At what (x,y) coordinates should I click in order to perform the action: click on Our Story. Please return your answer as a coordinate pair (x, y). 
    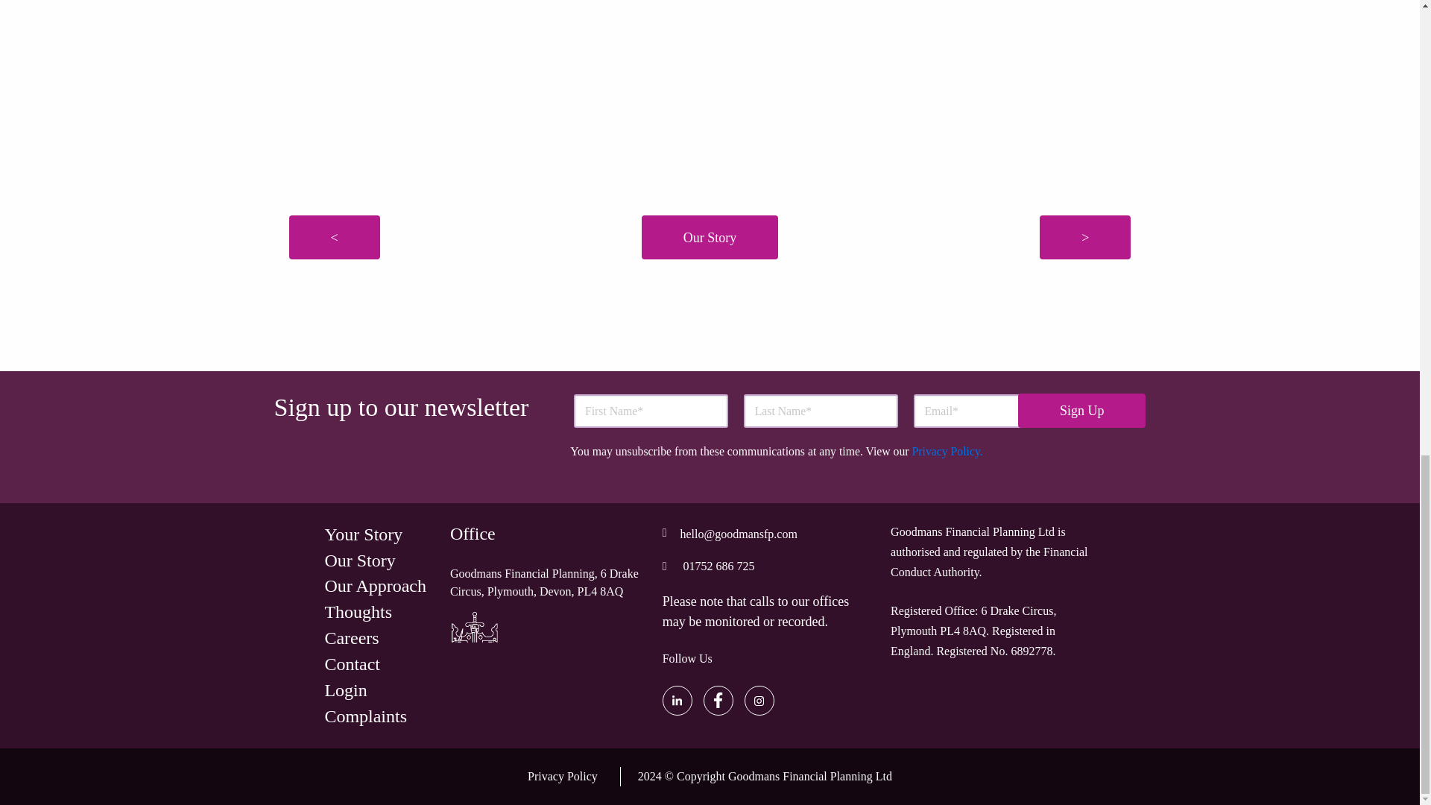
    Looking at the image, I should click on (359, 560).